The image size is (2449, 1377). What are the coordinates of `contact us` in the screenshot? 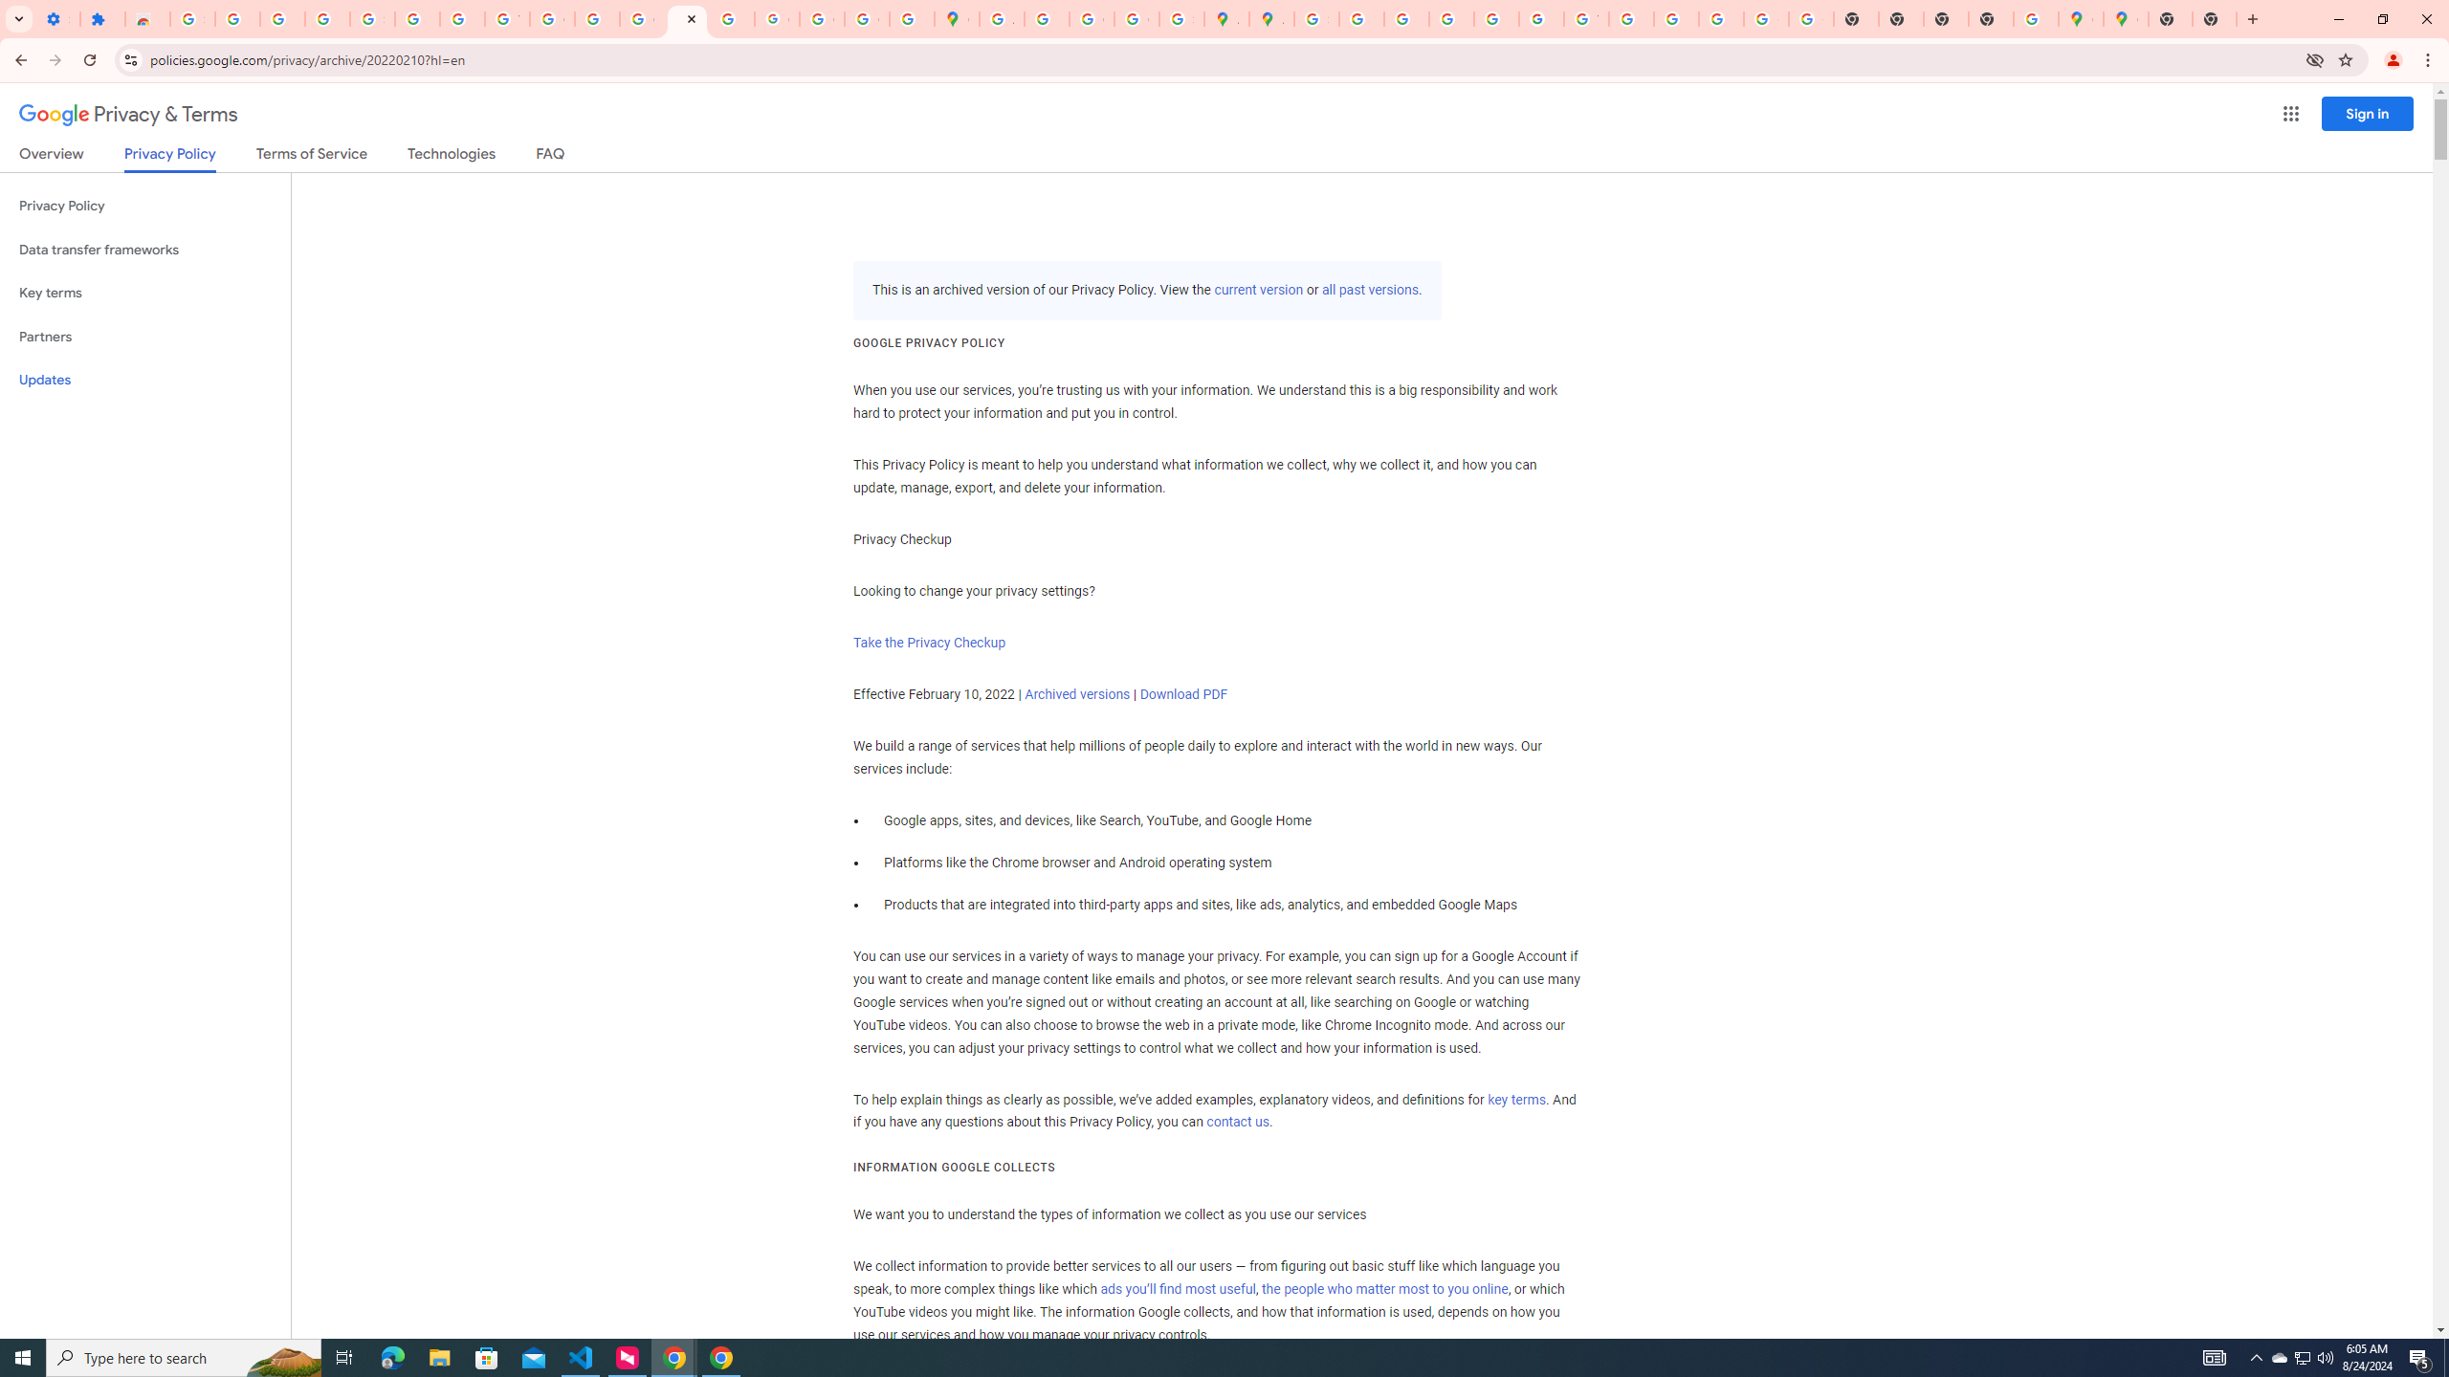 It's located at (1238, 1123).